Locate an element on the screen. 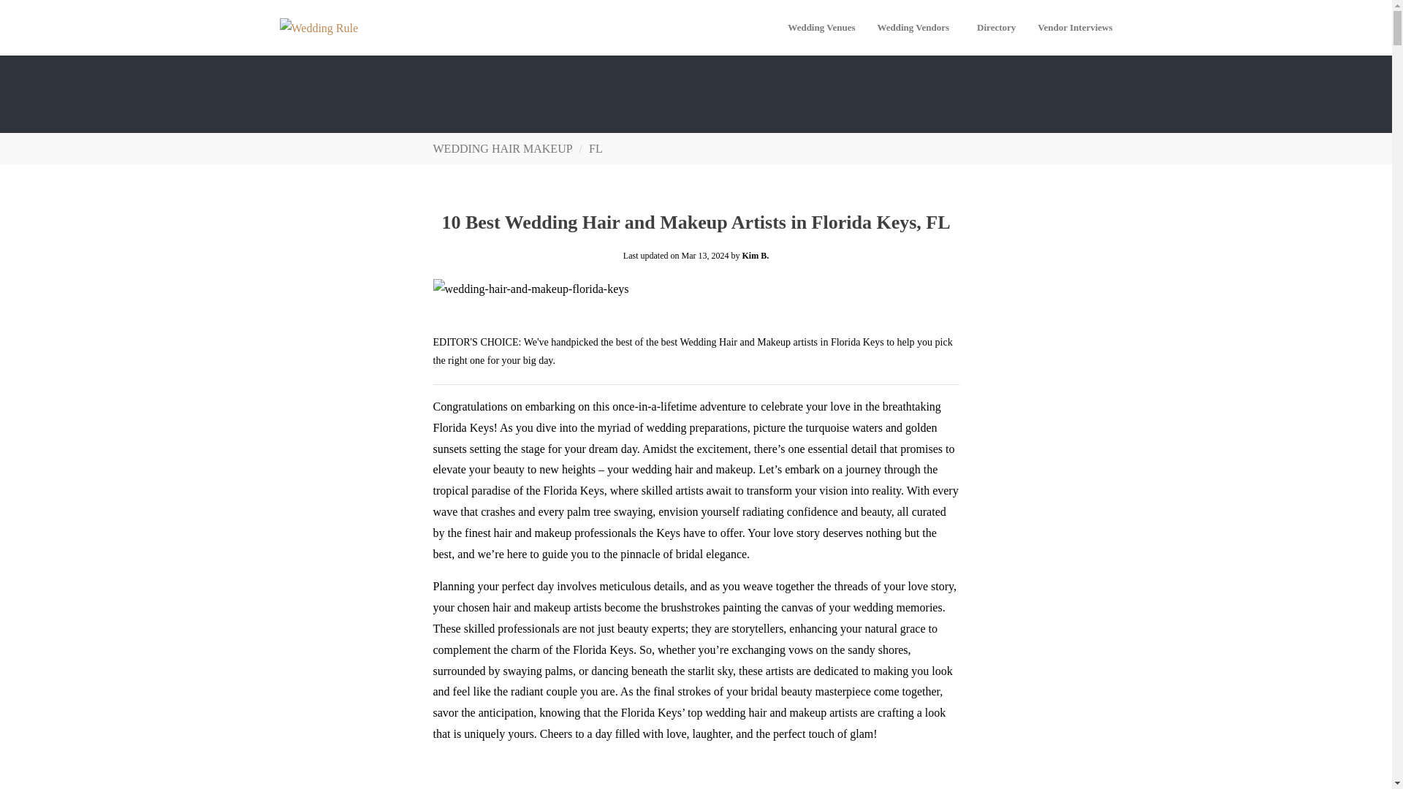 This screenshot has width=1403, height=789. WEDDING HAIR MAKEUP is located at coordinates (502, 148).